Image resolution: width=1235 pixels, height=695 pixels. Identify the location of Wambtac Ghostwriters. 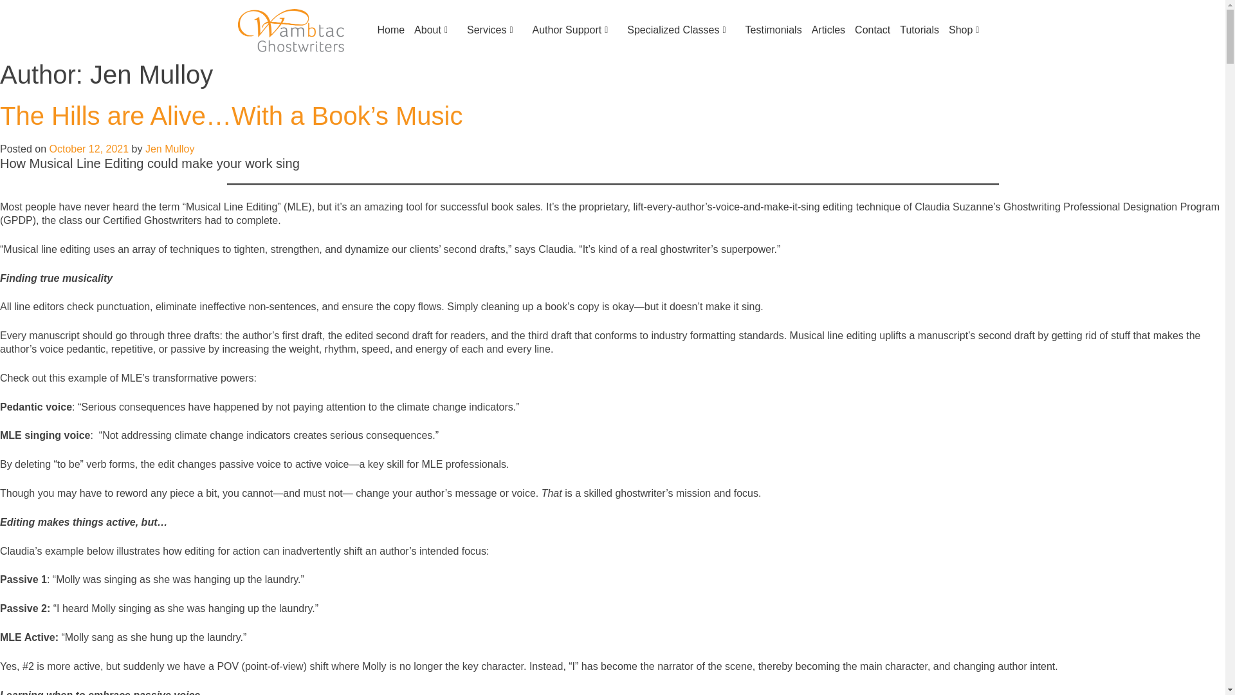
(291, 29).